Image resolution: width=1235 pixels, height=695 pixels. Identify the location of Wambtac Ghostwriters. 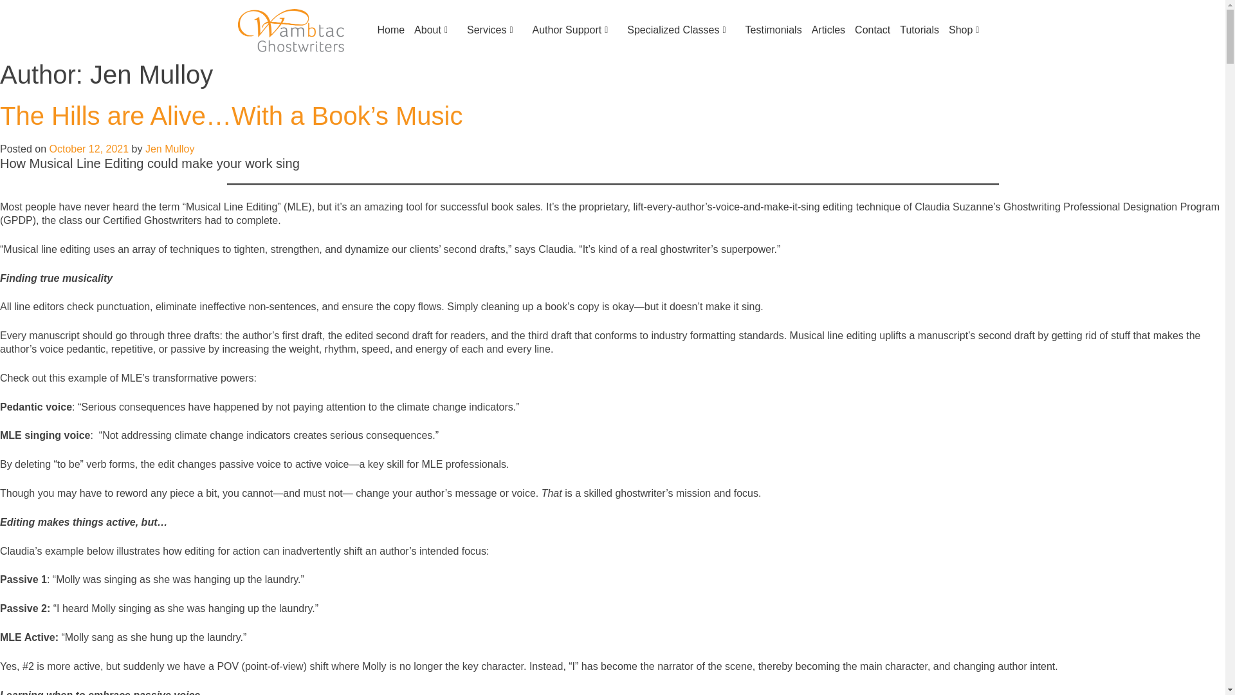
(291, 29).